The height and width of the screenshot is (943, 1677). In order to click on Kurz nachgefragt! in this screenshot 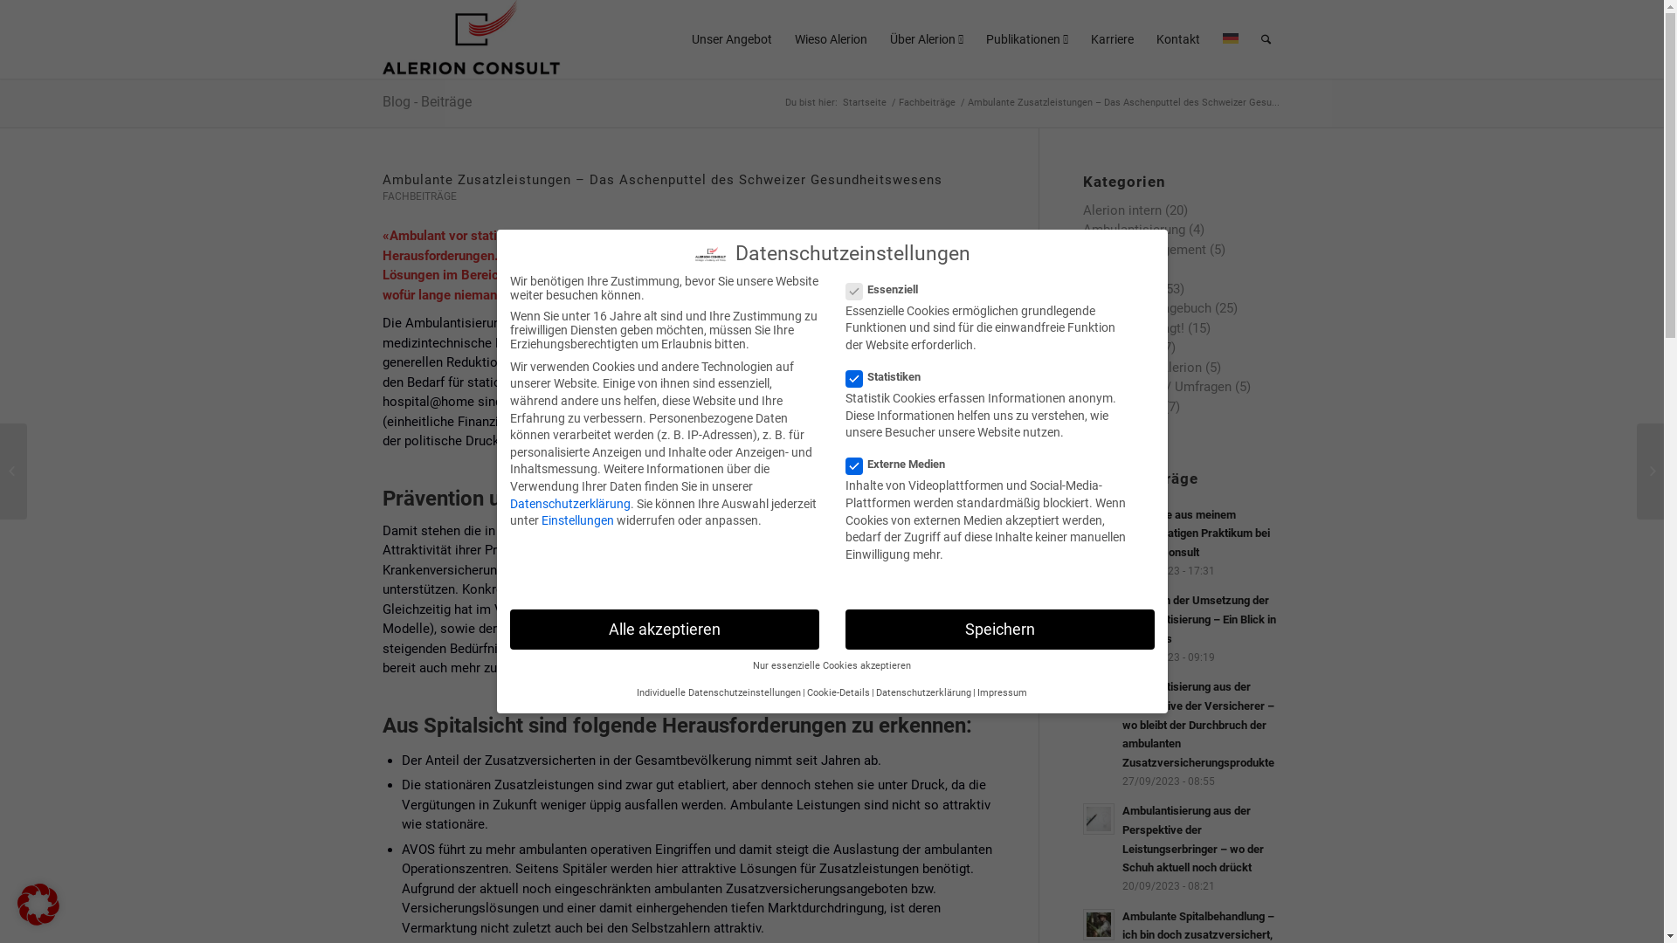, I will do `click(1134, 328)`.